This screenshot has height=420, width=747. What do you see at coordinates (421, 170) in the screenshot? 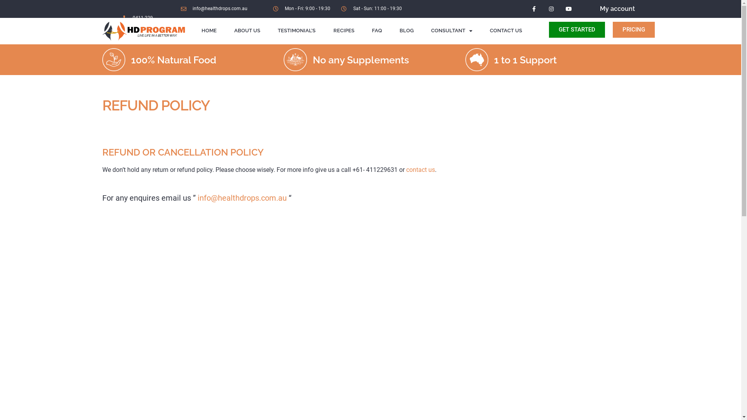
I see `contact us` at bounding box center [421, 170].